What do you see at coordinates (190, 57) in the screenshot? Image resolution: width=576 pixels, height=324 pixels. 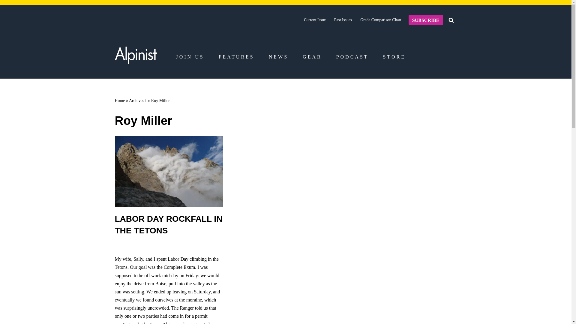 I see `JOIN US` at bounding box center [190, 57].